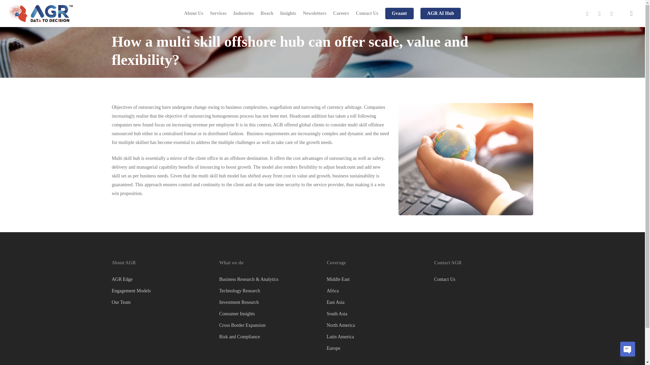 The width and height of the screenshot is (650, 365). What do you see at coordinates (194, 14) in the screenshot?
I see `About Us` at bounding box center [194, 14].